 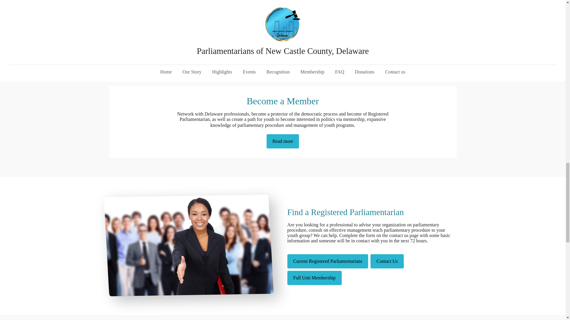 I want to click on Full Unit Membership, so click(x=314, y=278).